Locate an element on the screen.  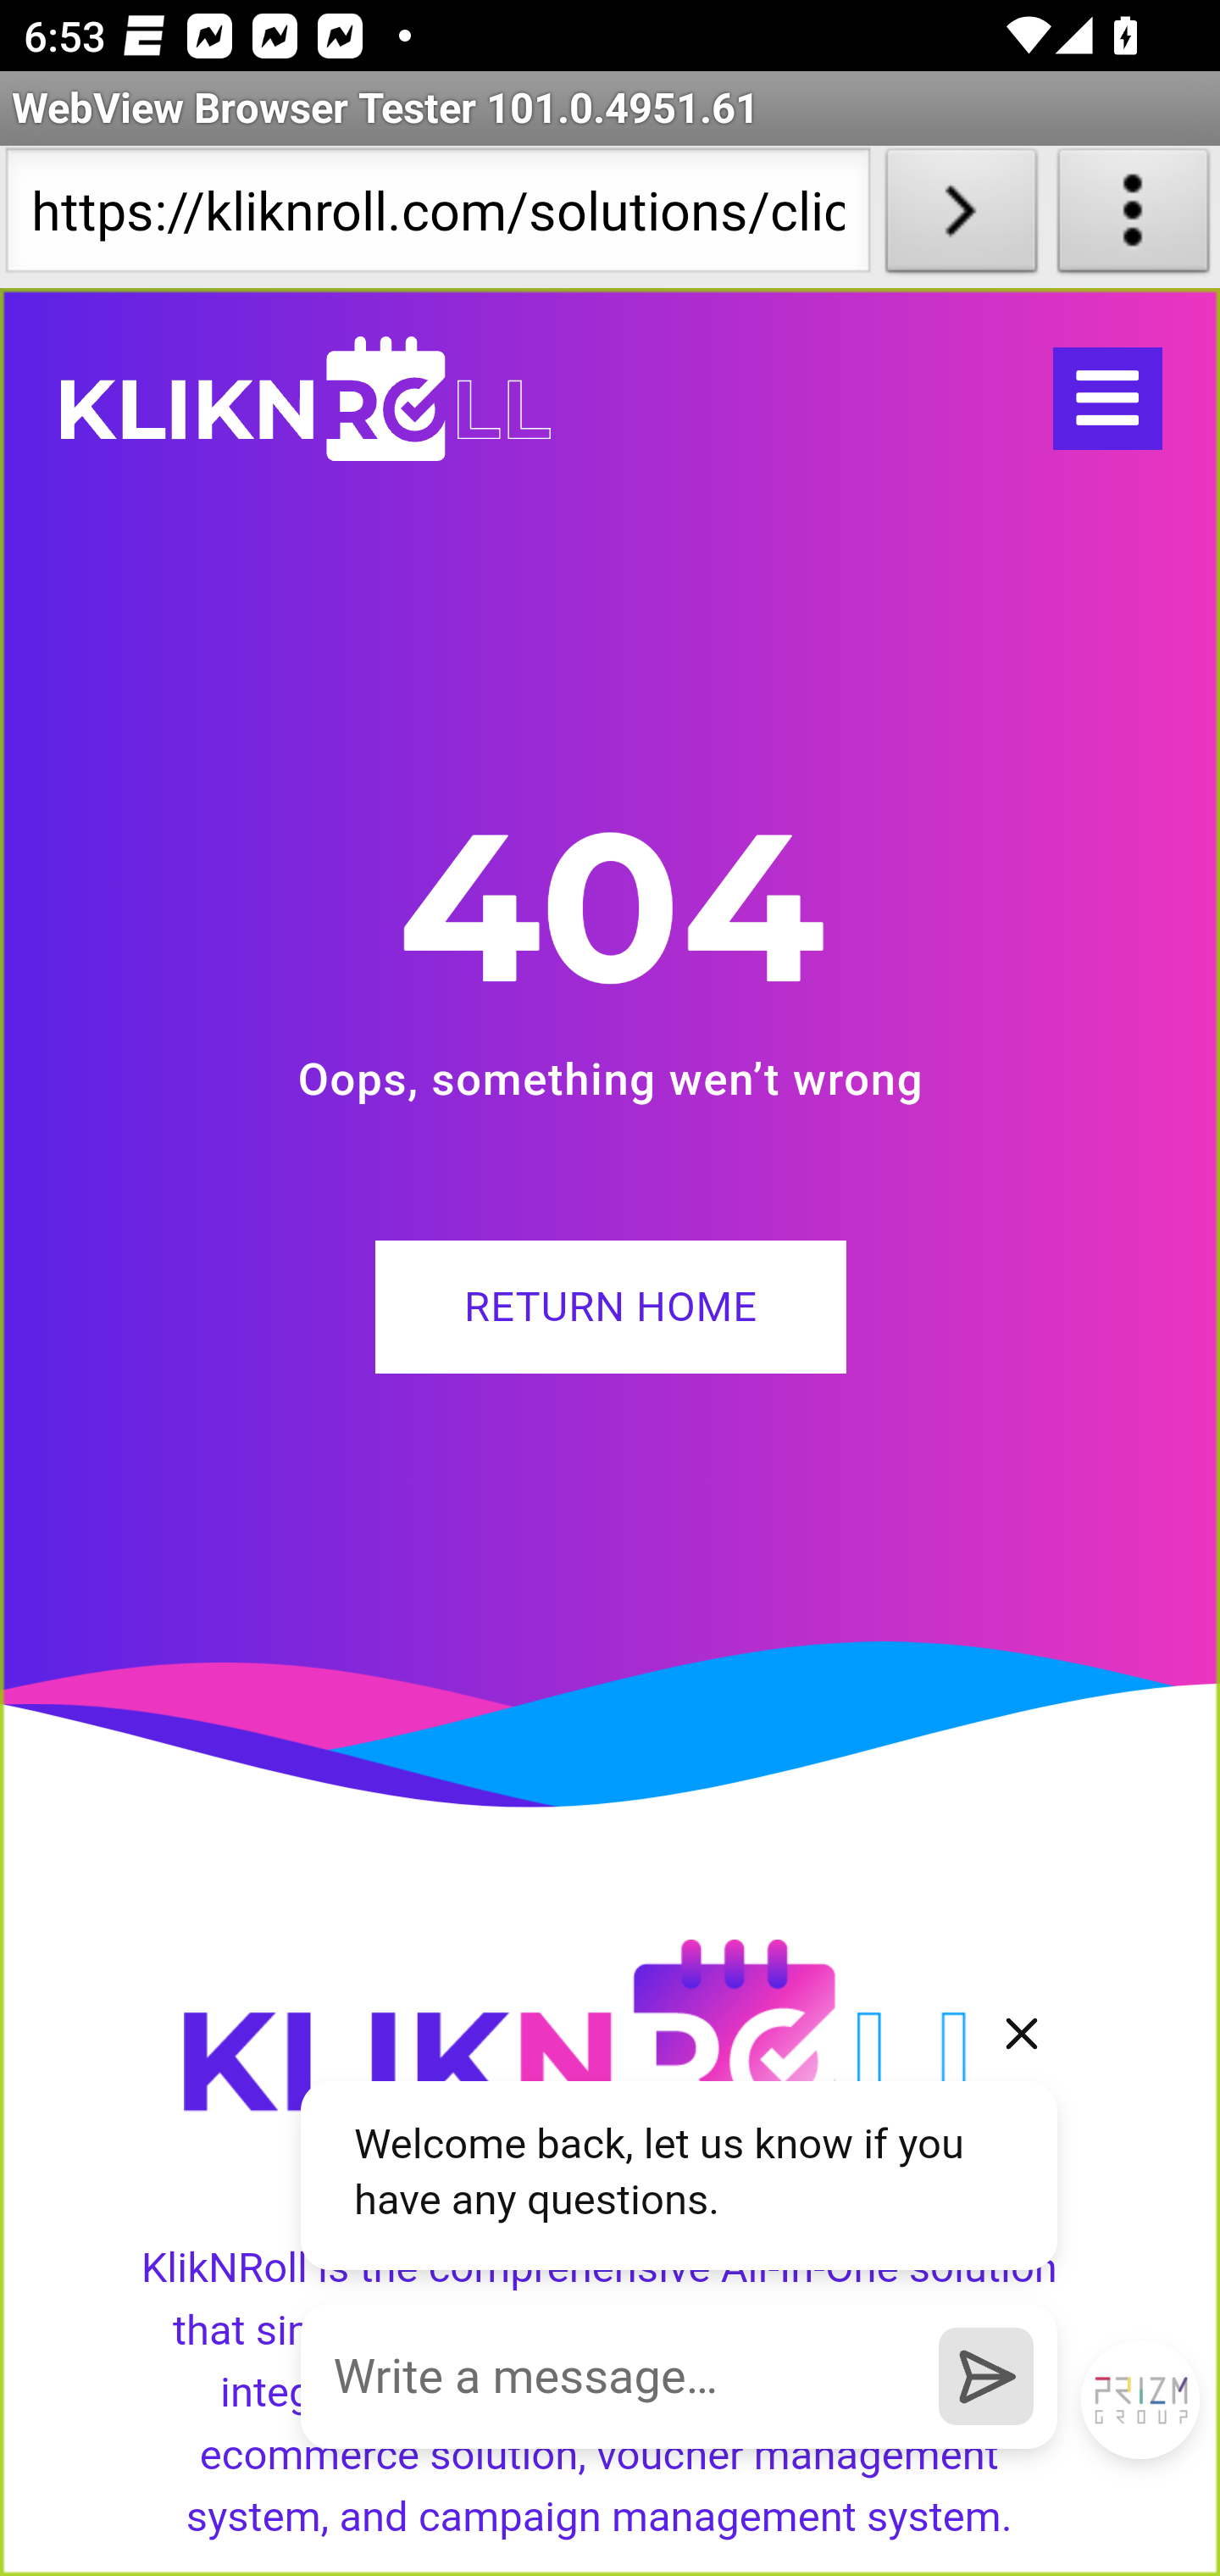
kliknroll is located at coordinates (305, 399).